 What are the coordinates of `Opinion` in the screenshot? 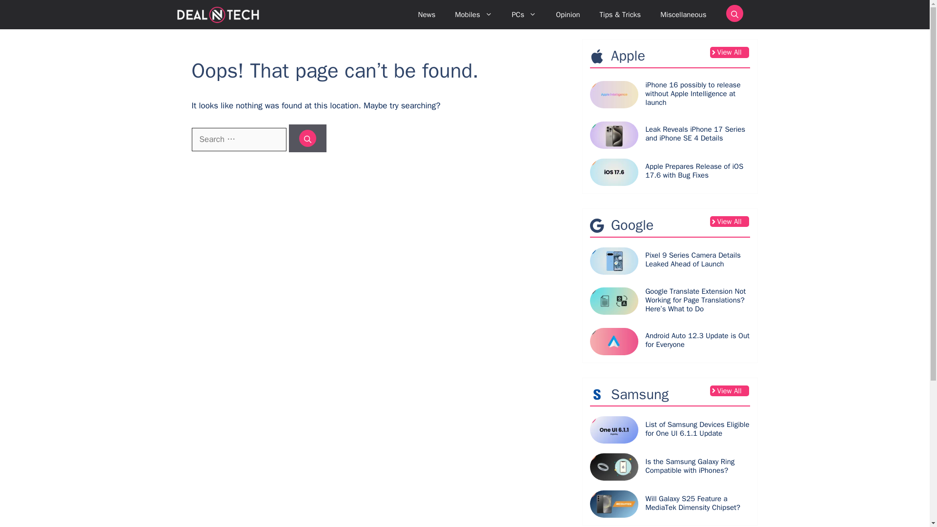 It's located at (568, 15).